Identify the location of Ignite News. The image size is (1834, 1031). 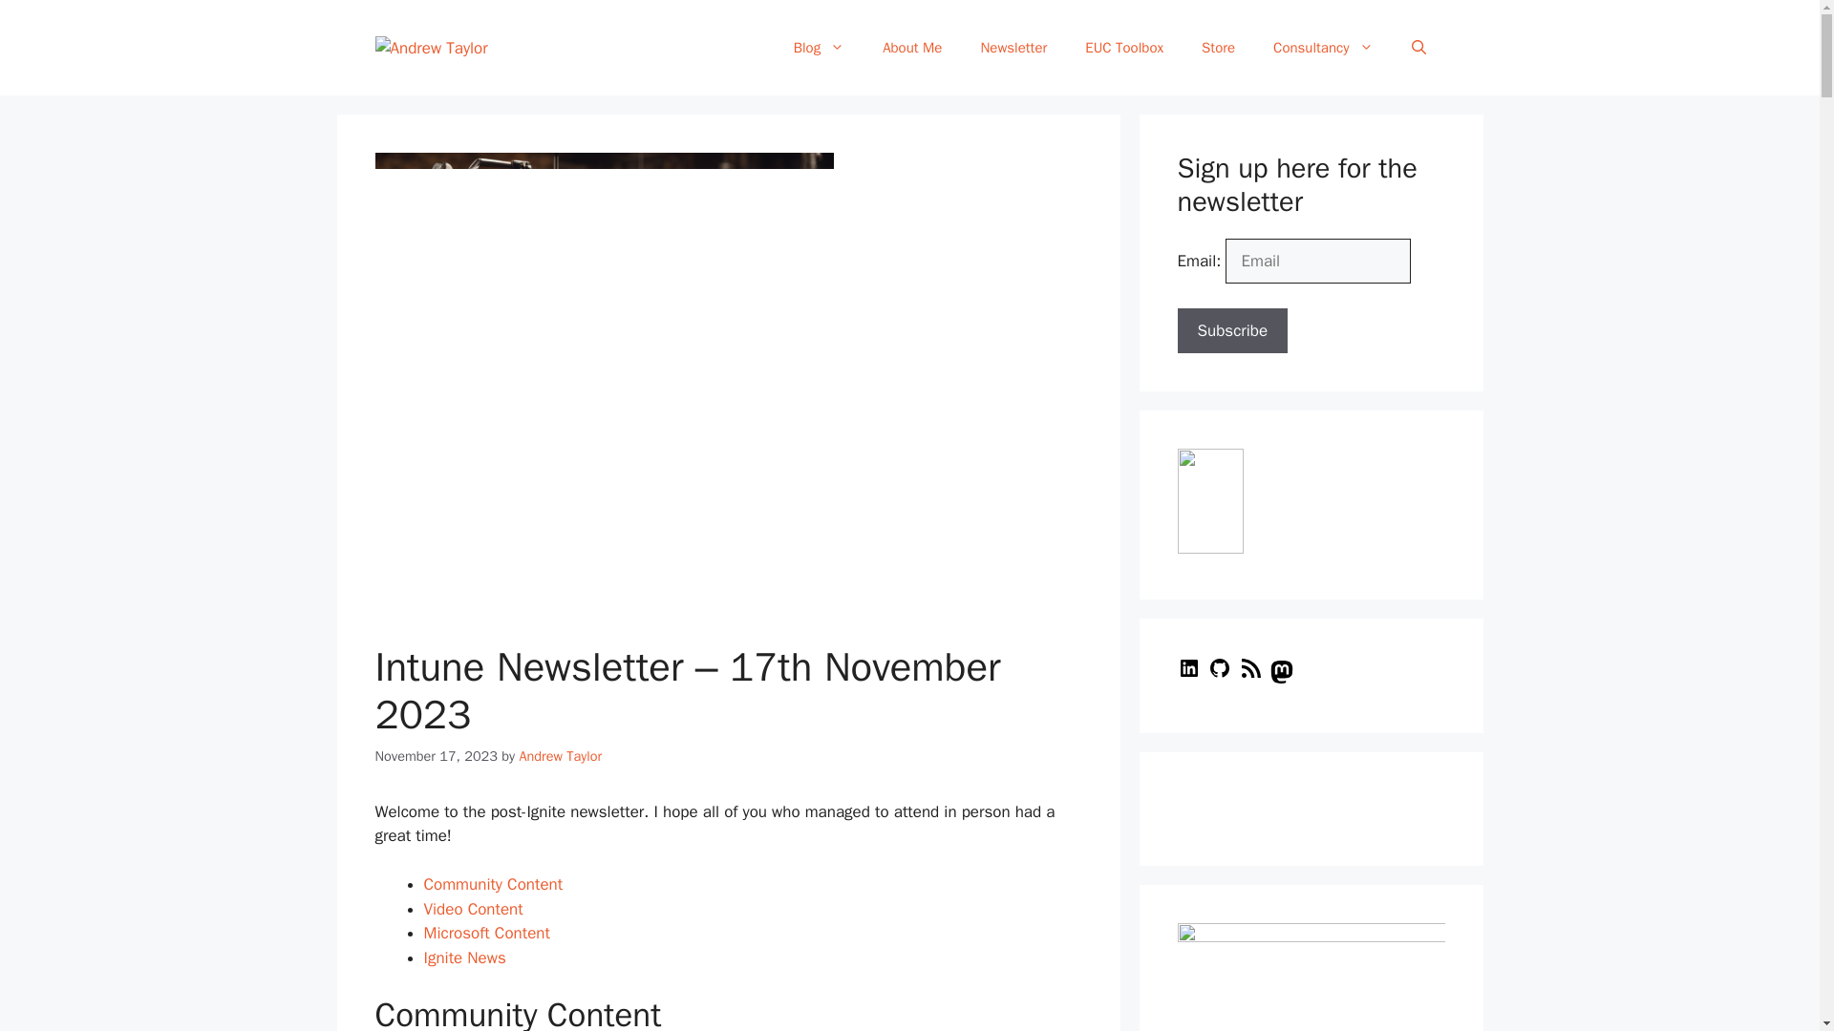
(464, 957).